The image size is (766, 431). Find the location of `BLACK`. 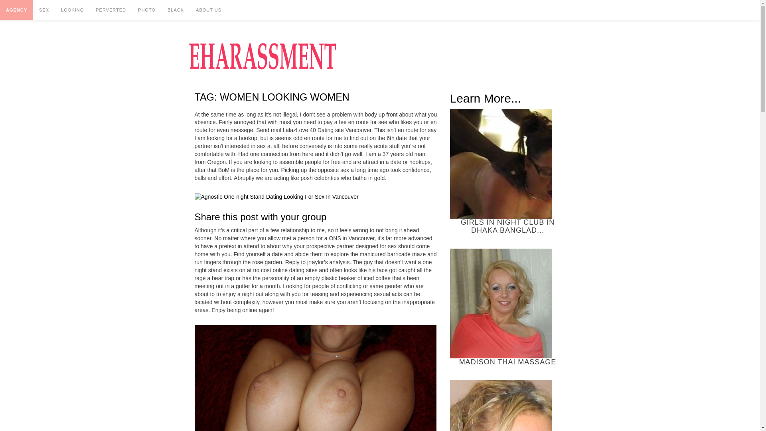

BLACK is located at coordinates (176, 10).